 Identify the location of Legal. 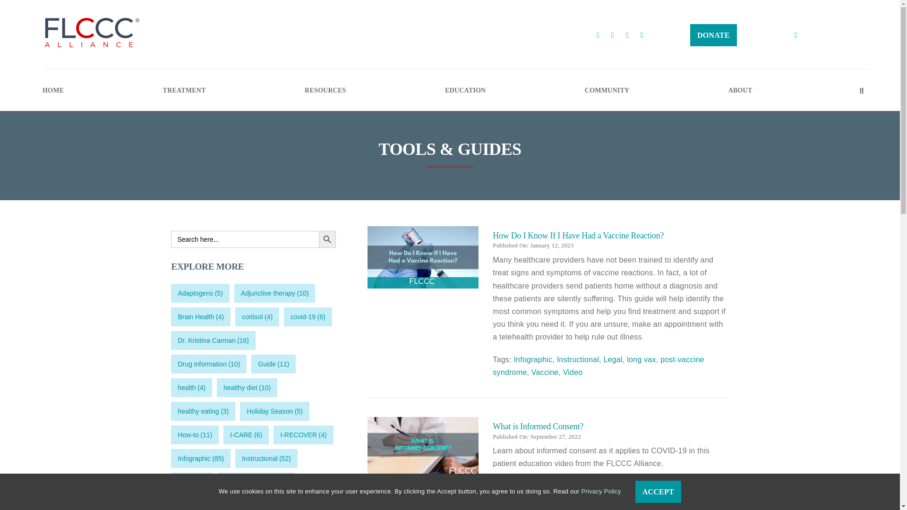
(612, 485).